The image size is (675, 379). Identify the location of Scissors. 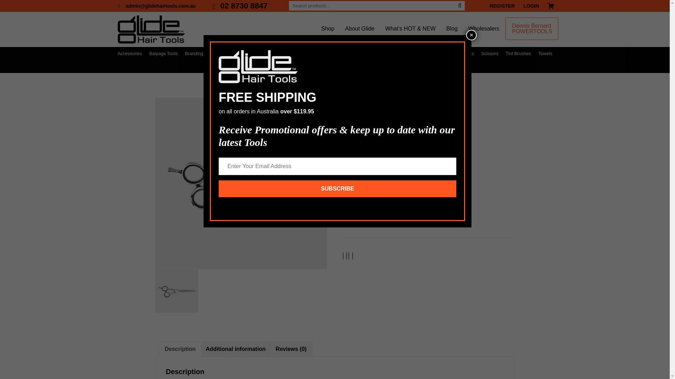
(490, 53).